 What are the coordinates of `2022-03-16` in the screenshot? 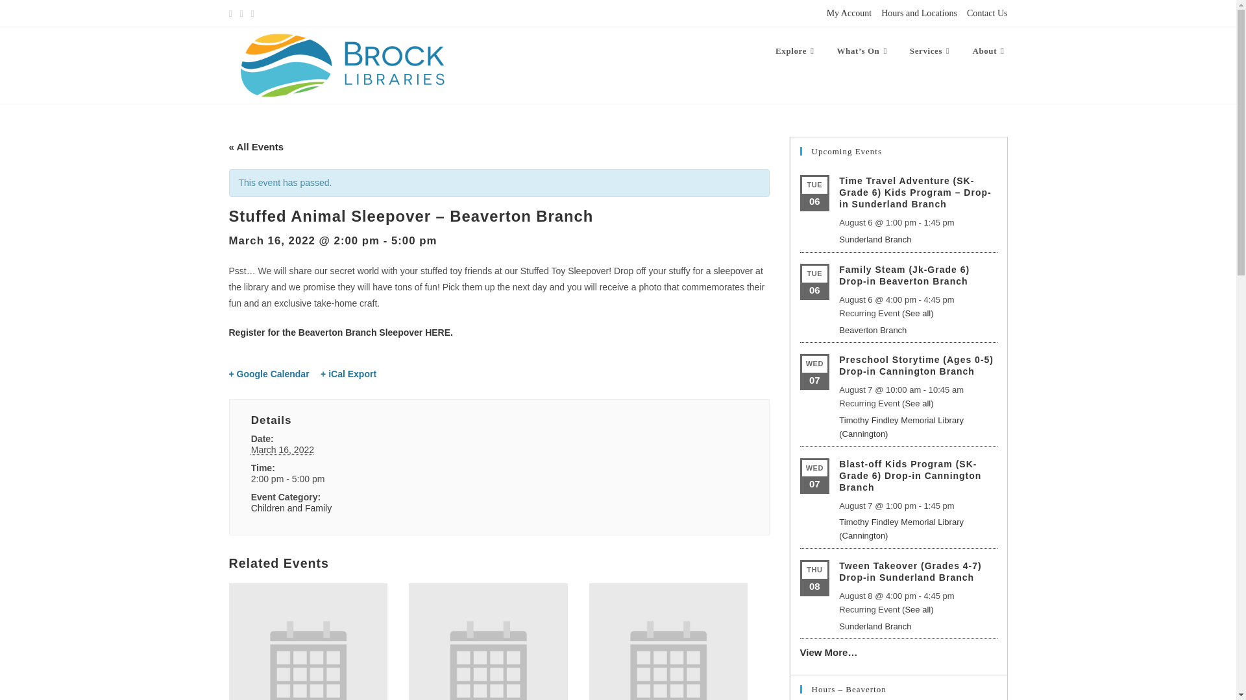 It's located at (319, 479).